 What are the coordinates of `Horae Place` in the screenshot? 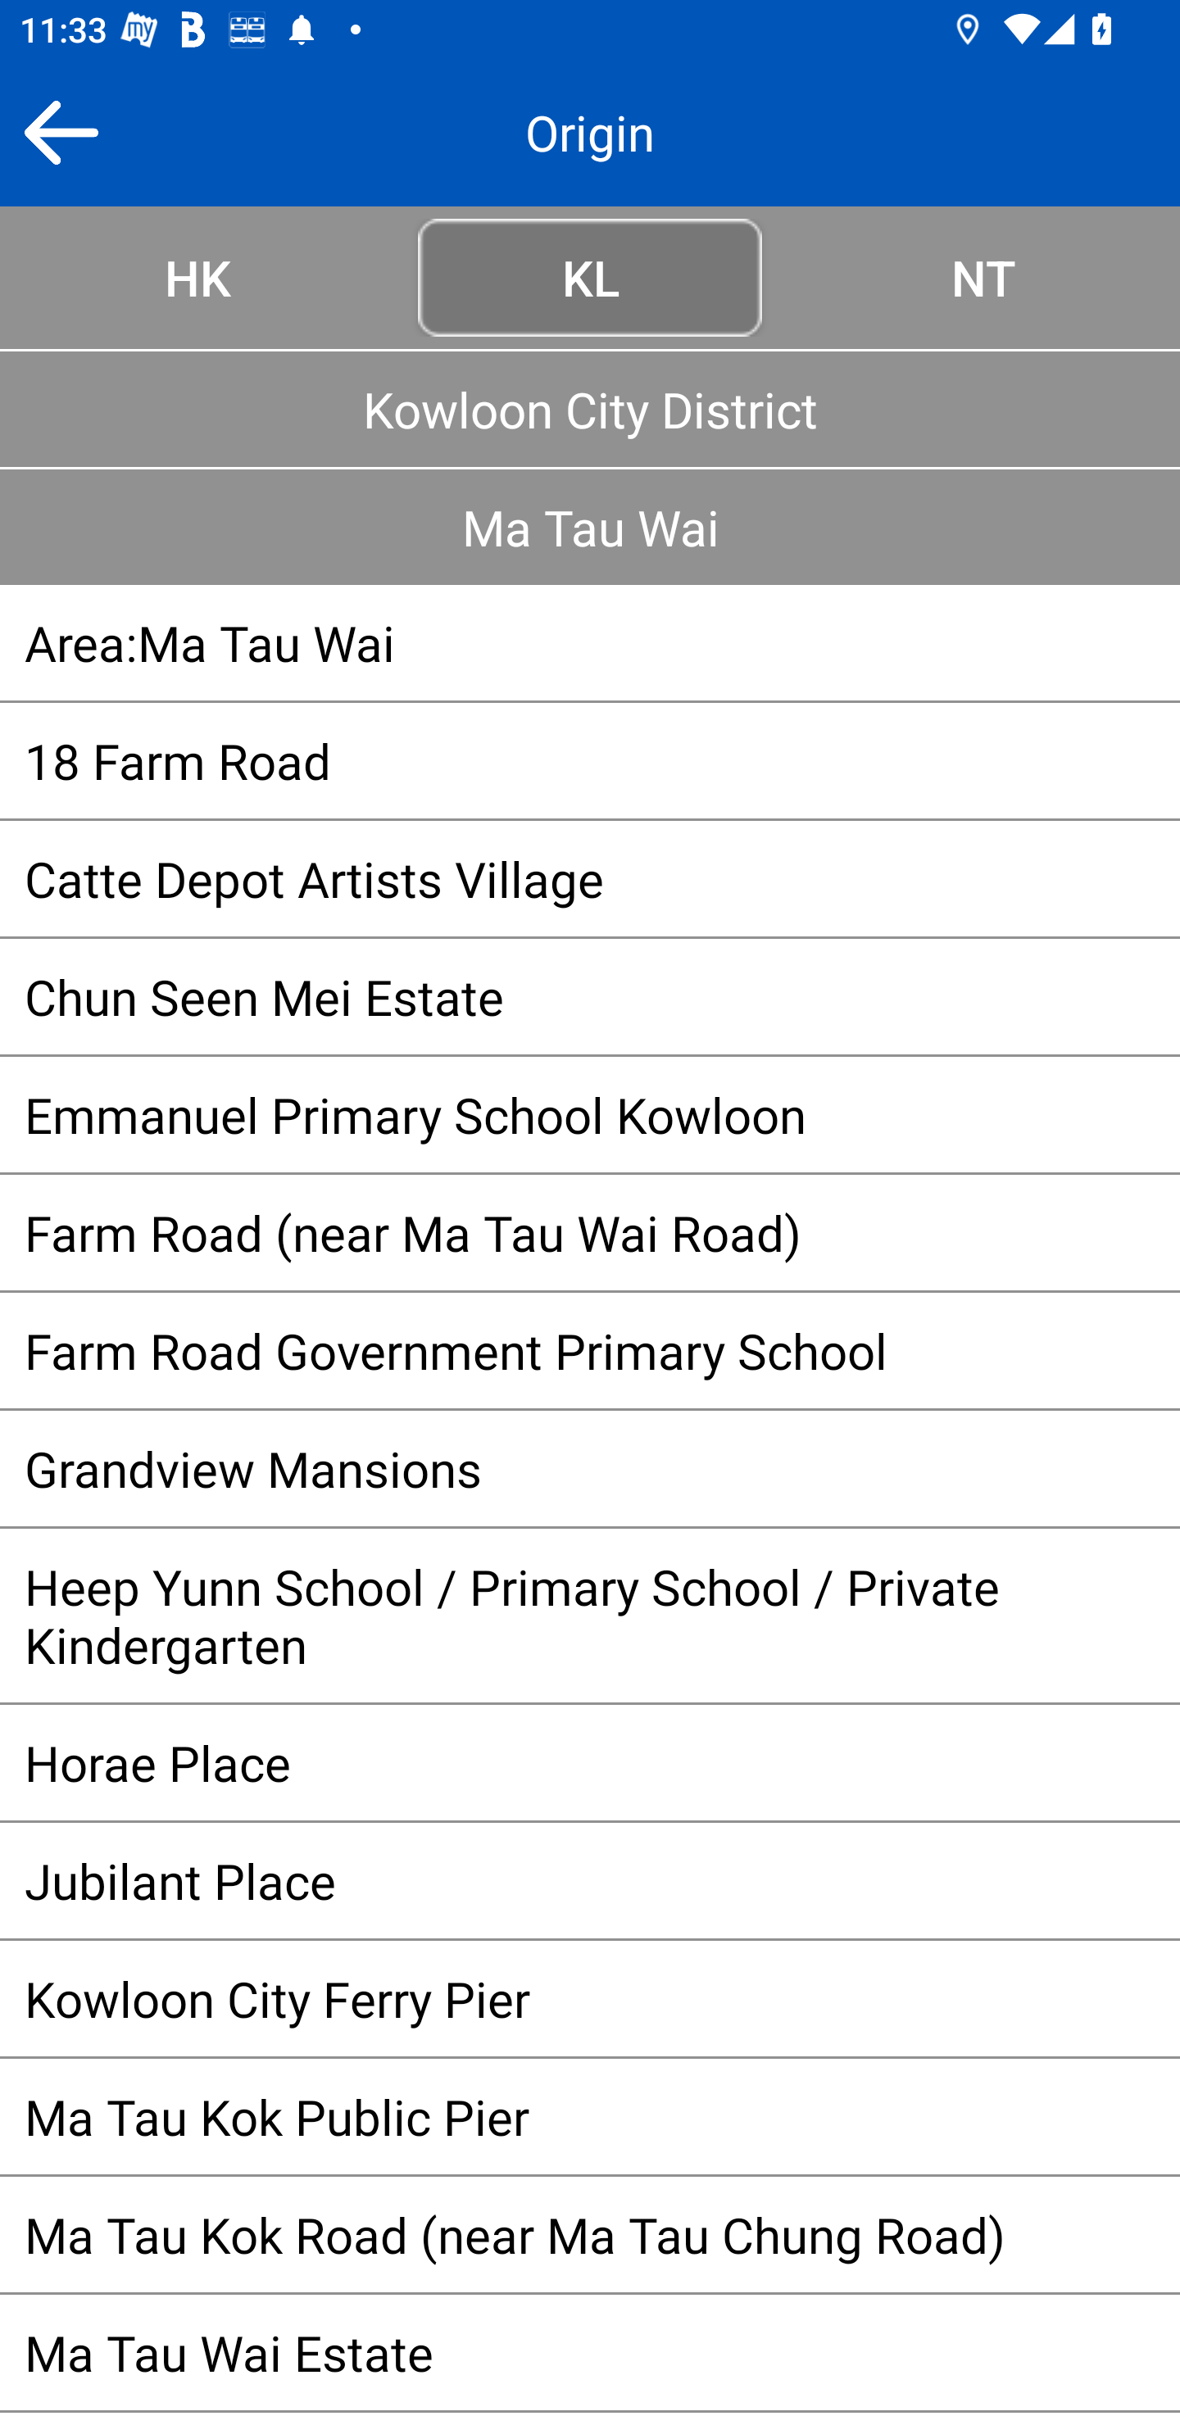 It's located at (590, 1762).